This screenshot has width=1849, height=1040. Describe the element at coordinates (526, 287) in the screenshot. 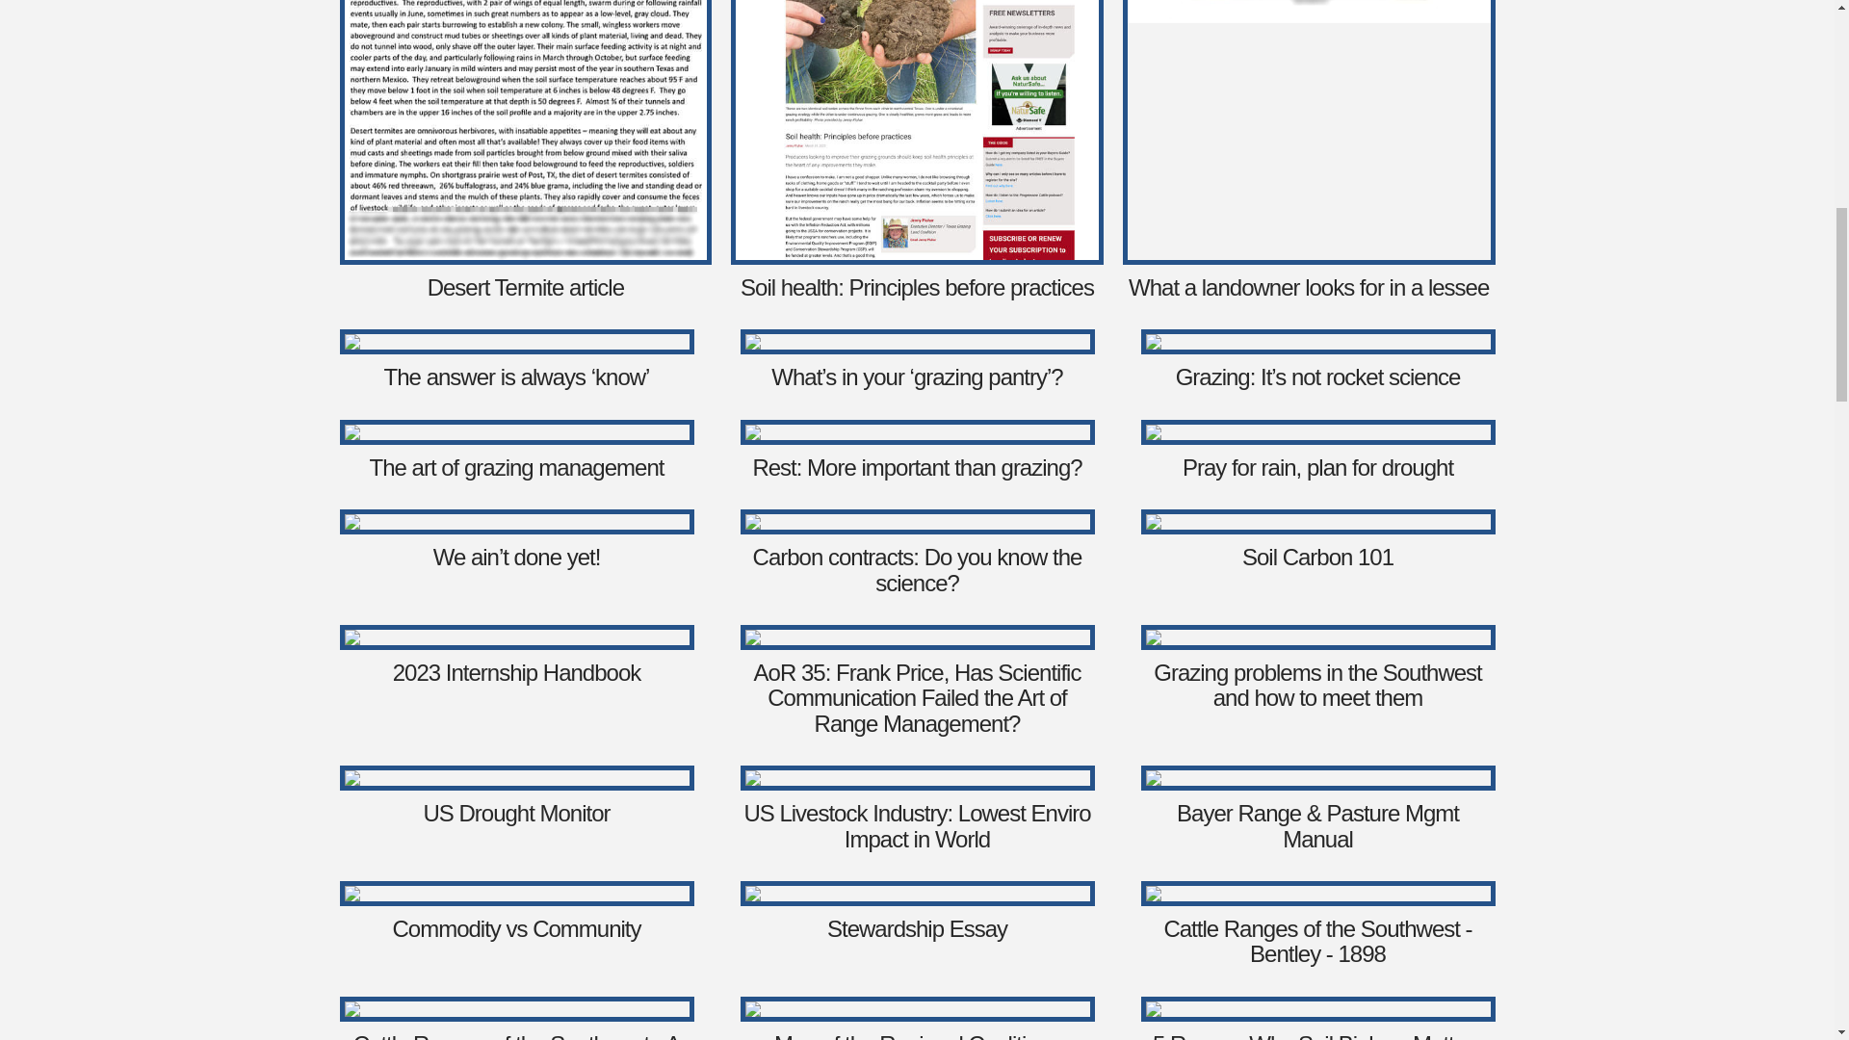

I see `Desert Termite article` at that location.